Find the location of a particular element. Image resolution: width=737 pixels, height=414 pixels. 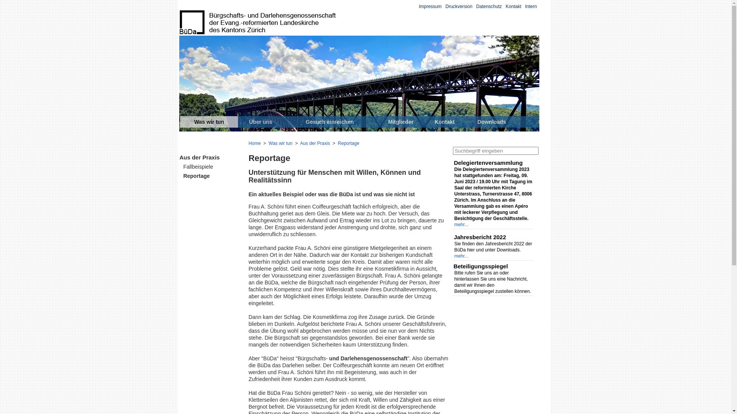

Home is located at coordinates (254, 143).